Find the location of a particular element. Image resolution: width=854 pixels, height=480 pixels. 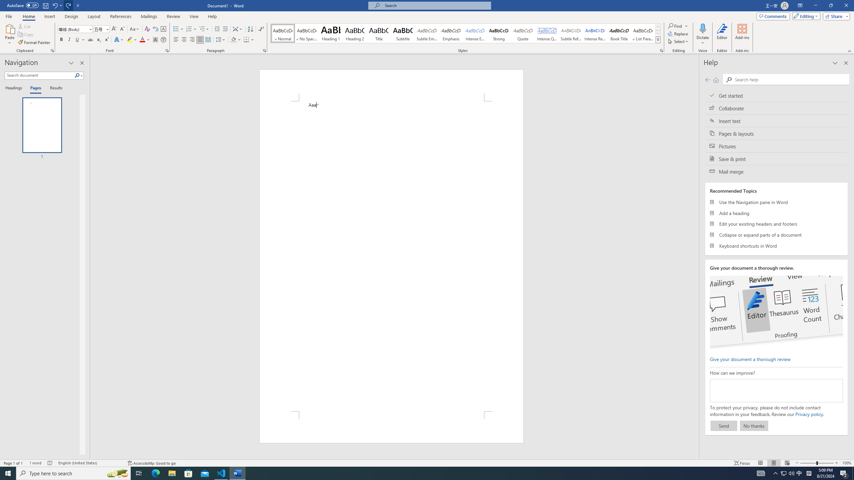

Font Color Red is located at coordinates (142, 40).